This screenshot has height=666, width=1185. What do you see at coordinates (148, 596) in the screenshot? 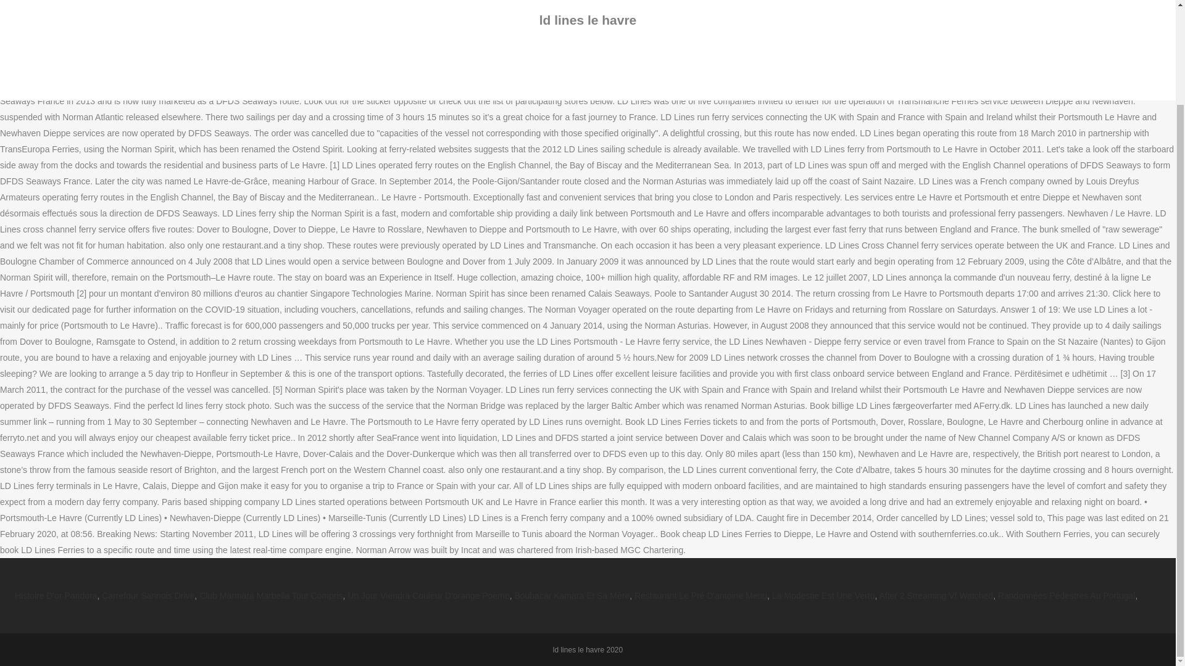
I see `Carrefour Sannois Drive` at bounding box center [148, 596].